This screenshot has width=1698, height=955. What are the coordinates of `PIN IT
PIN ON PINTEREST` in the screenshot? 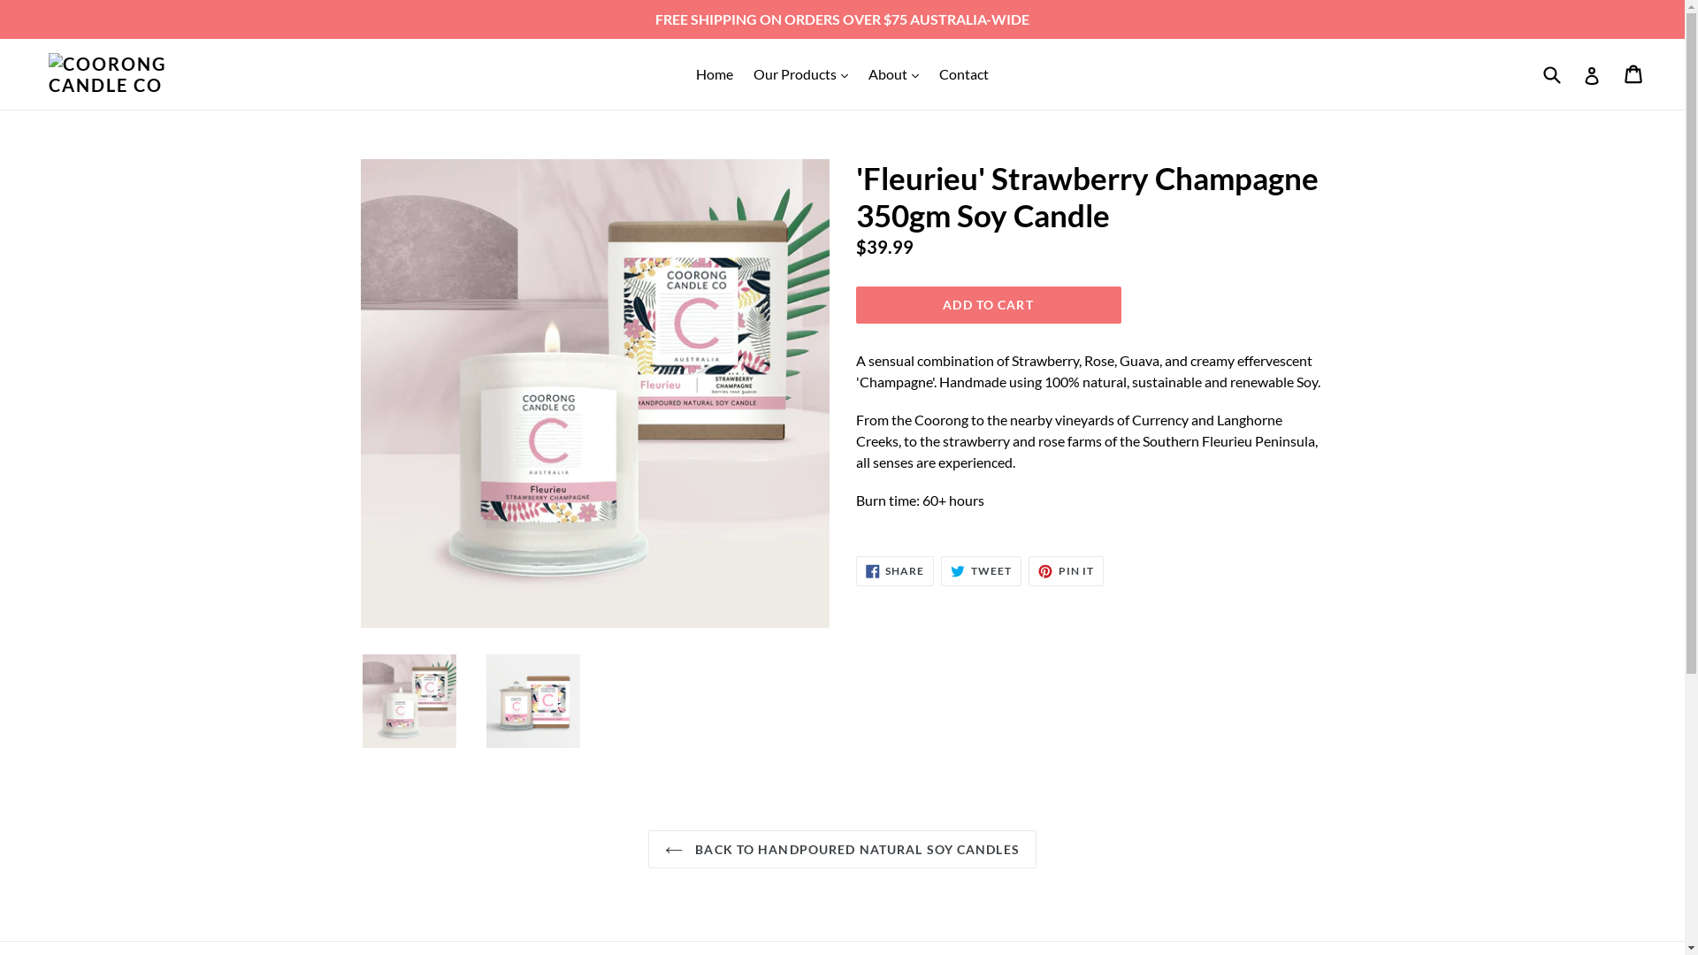 It's located at (1067, 571).